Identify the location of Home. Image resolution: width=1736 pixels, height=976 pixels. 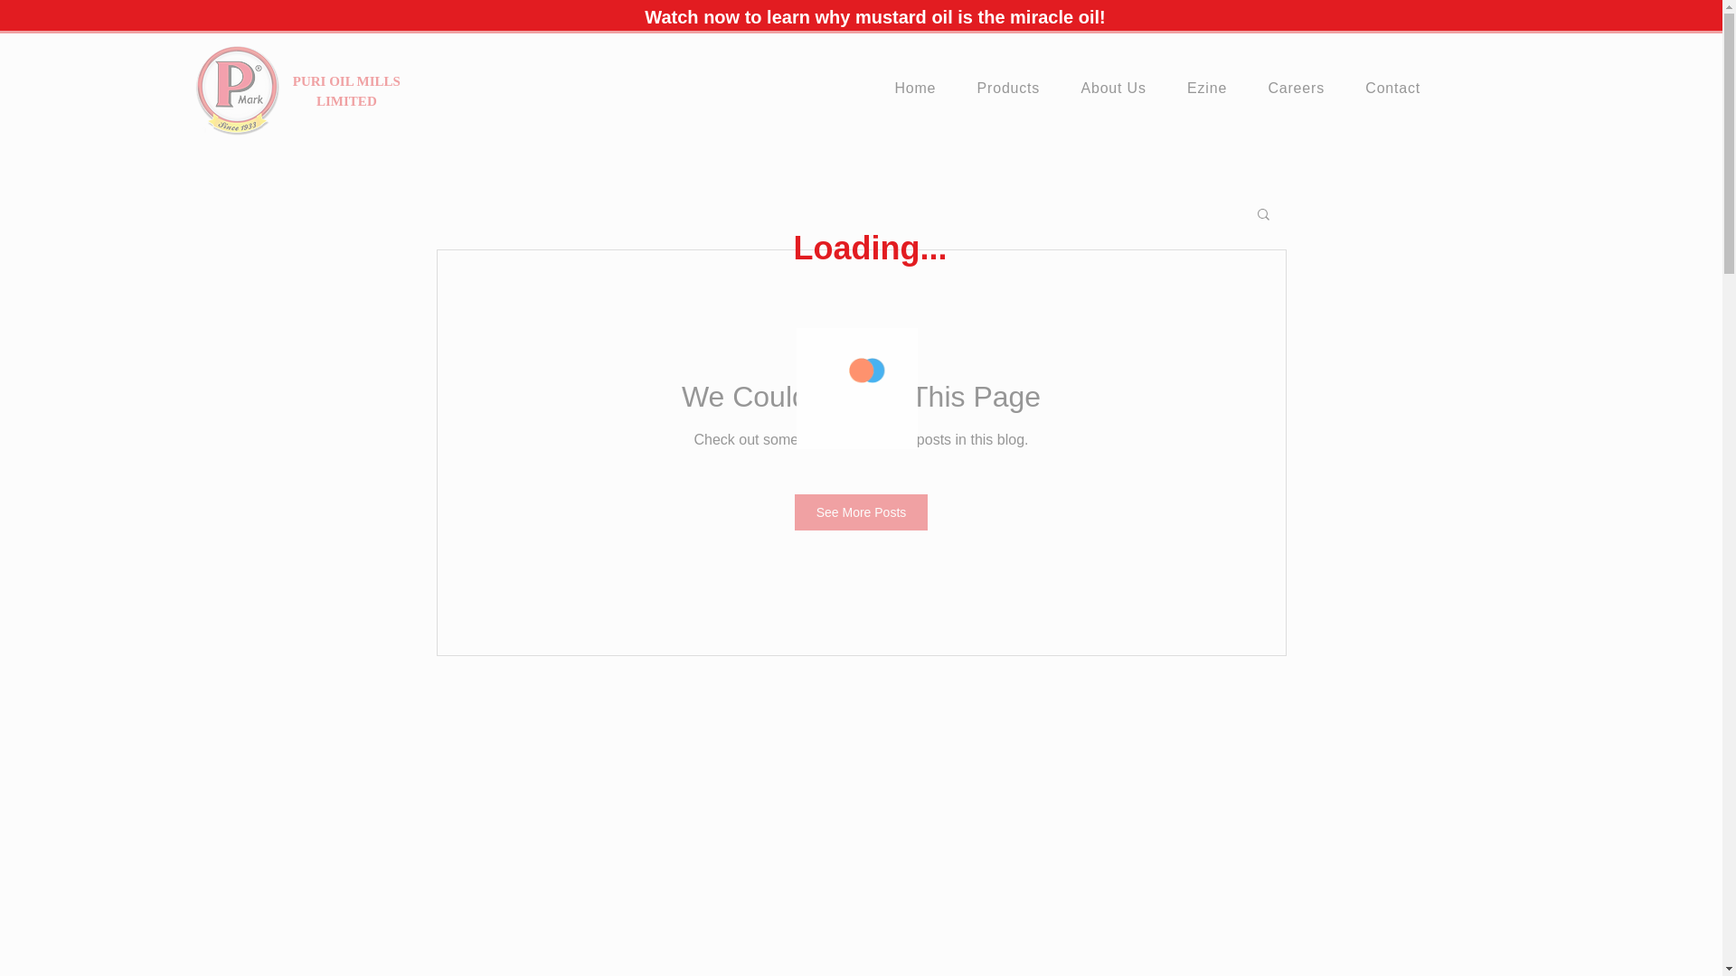
(921, 88).